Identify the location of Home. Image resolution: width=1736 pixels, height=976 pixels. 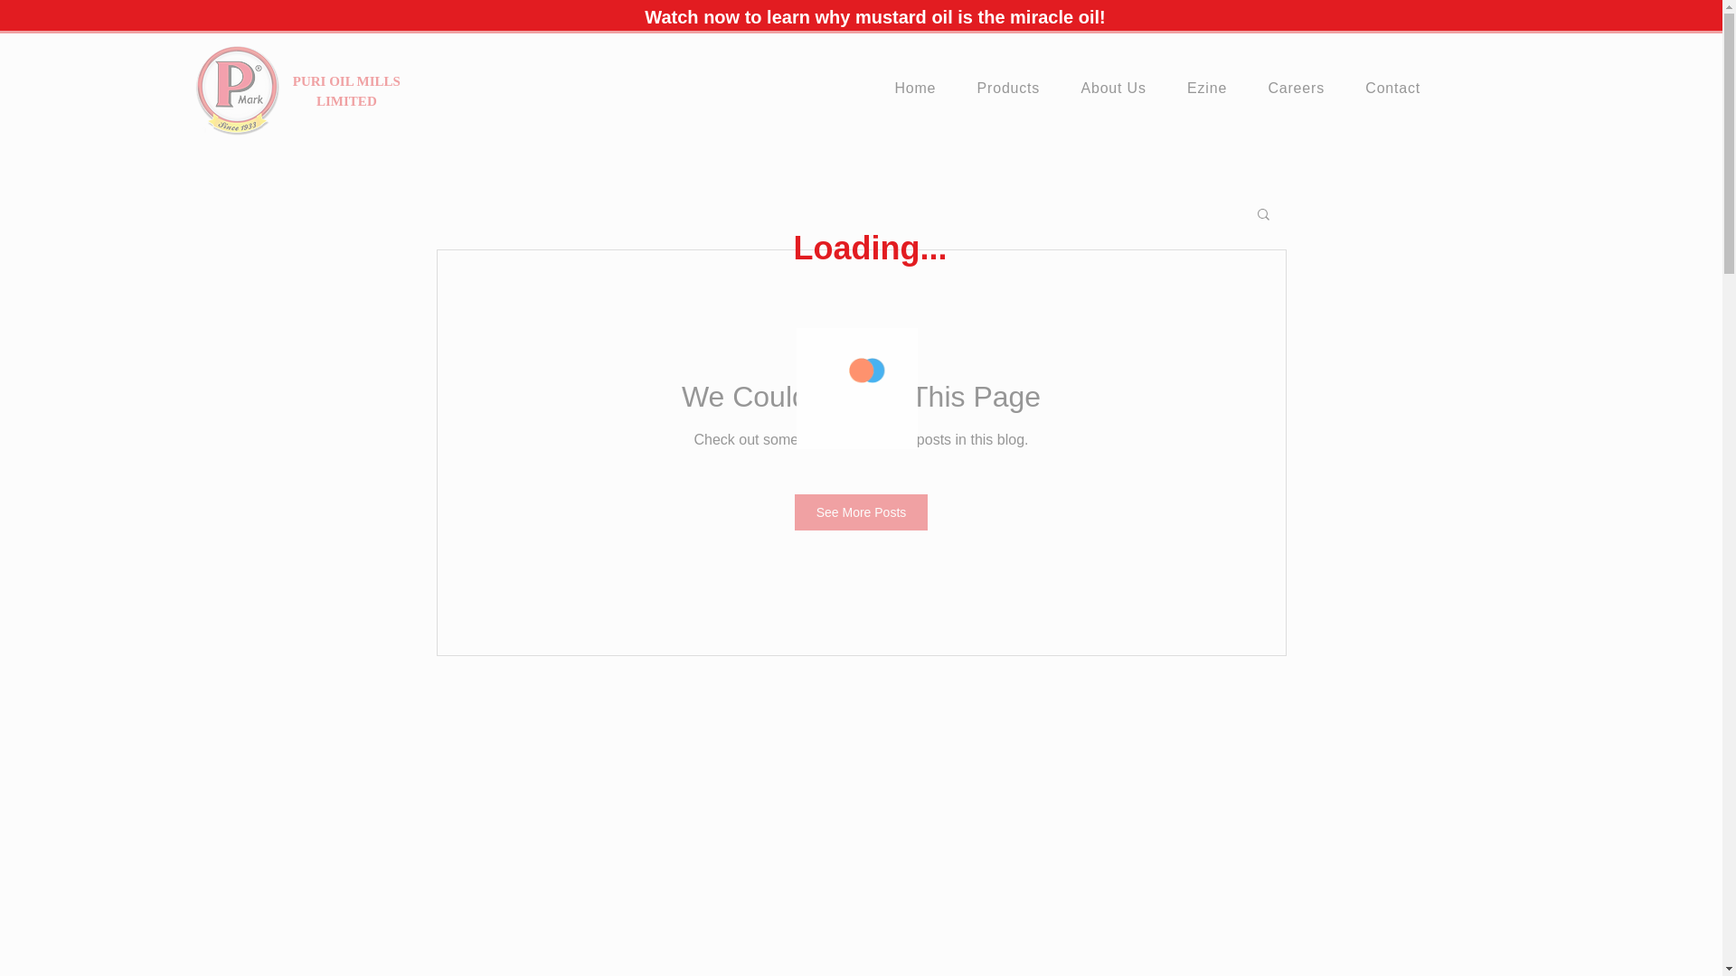
(921, 88).